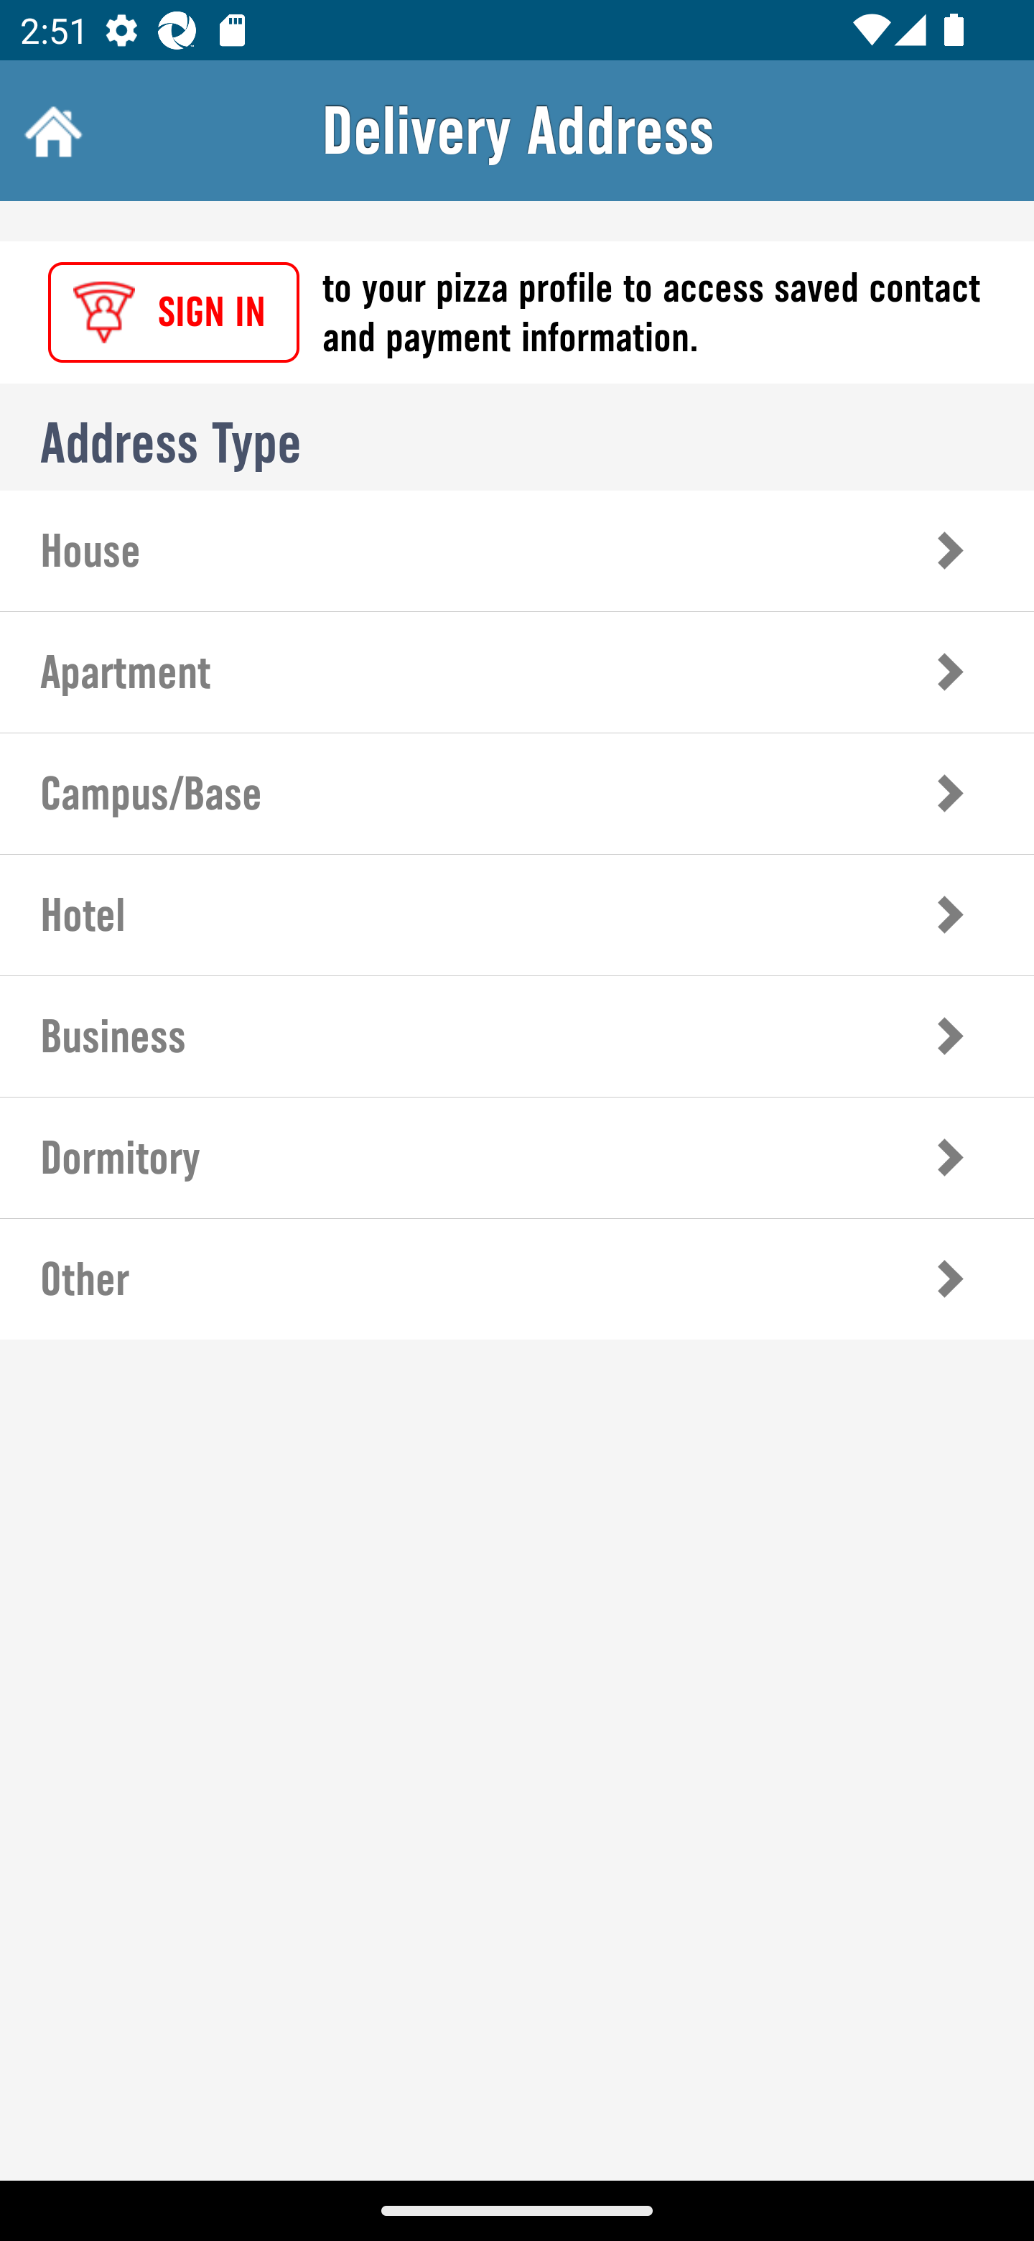  Describe the element at coordinates (174, 312) in the screenshot. I see `SIGN IN` at that location.